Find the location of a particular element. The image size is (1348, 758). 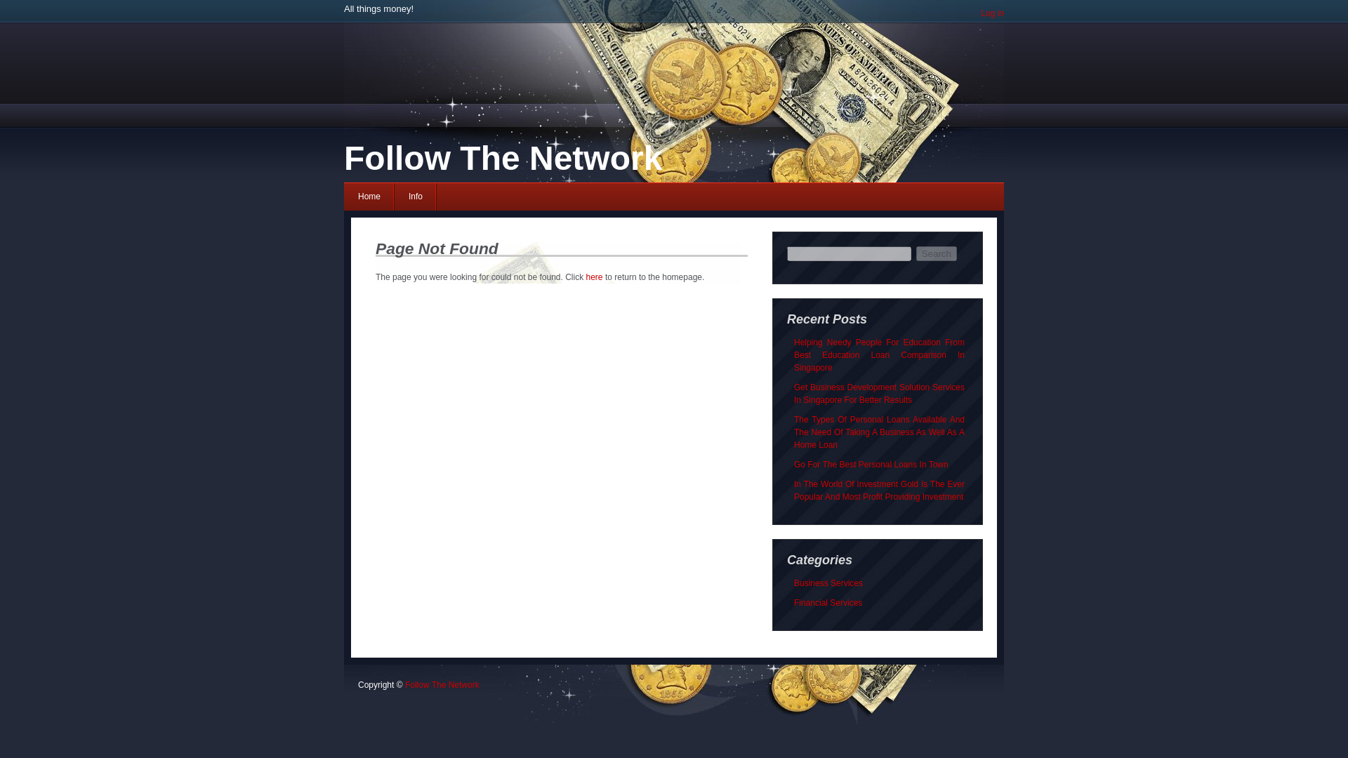

View all posts filed under Financial Services is located at coordinates (828, 603).